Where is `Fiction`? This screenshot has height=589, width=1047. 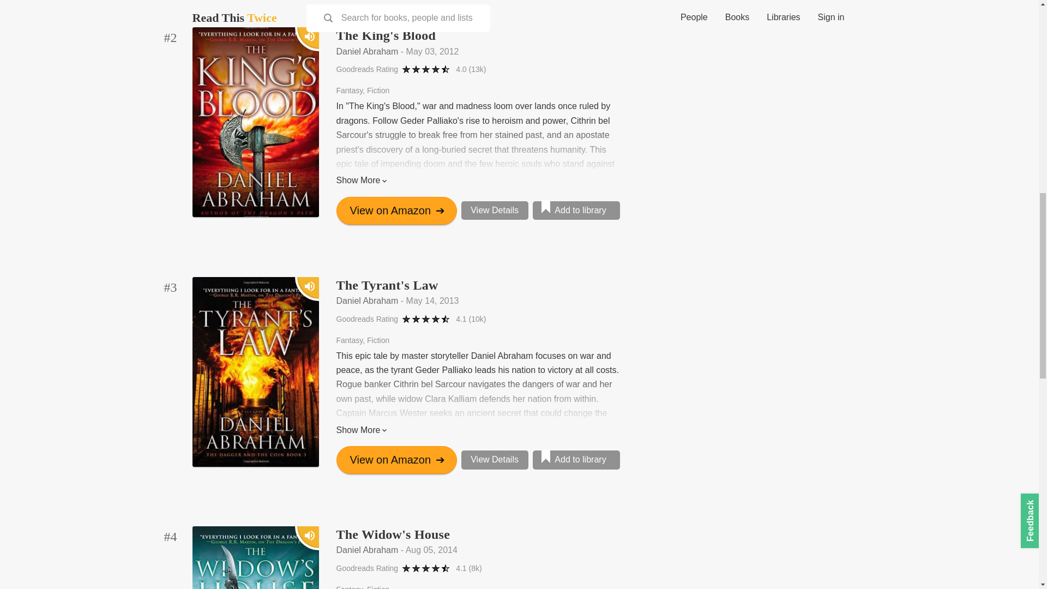
Fiction is located at coordinates (378, 340).